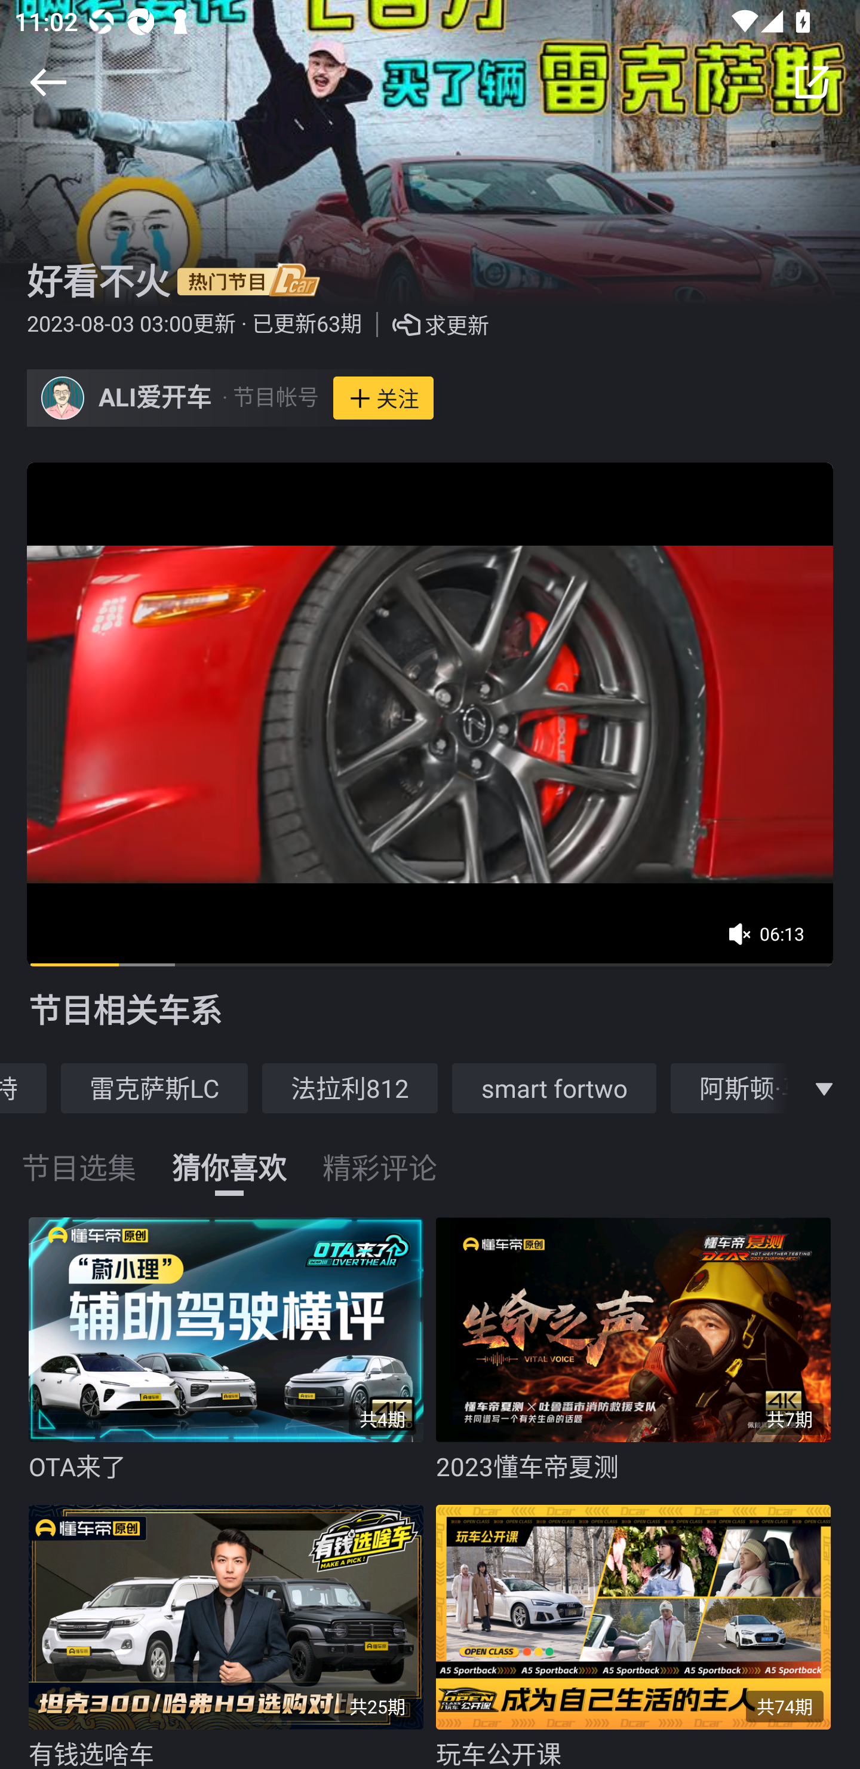 The width and height of the screenshot is (860, 1769). I want to click on 法拉利812, so click(350, 1088).